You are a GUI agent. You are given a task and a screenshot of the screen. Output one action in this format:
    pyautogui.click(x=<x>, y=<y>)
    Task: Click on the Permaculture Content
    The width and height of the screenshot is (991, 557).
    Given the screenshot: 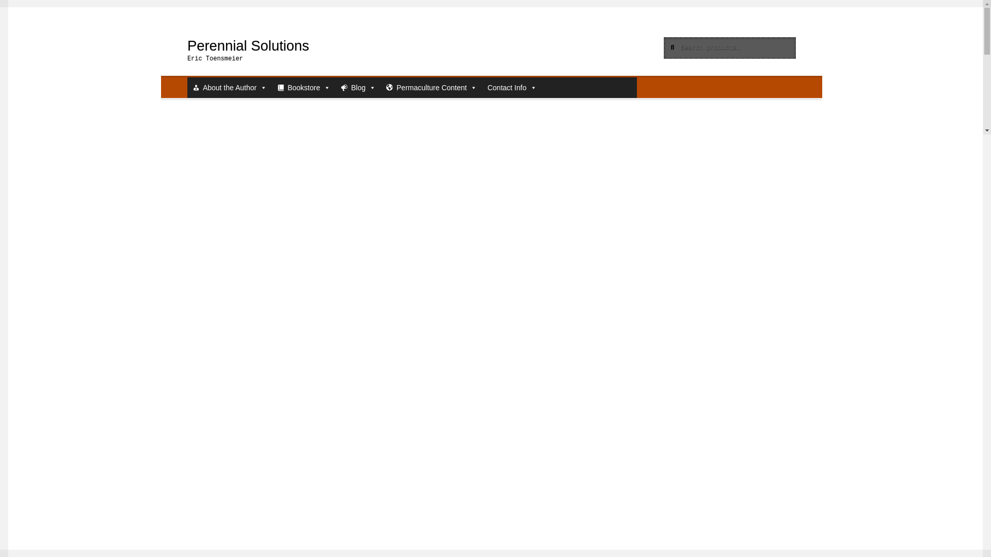 What is the action you would take?
    pyautogui.click(x=431, y=88)
    